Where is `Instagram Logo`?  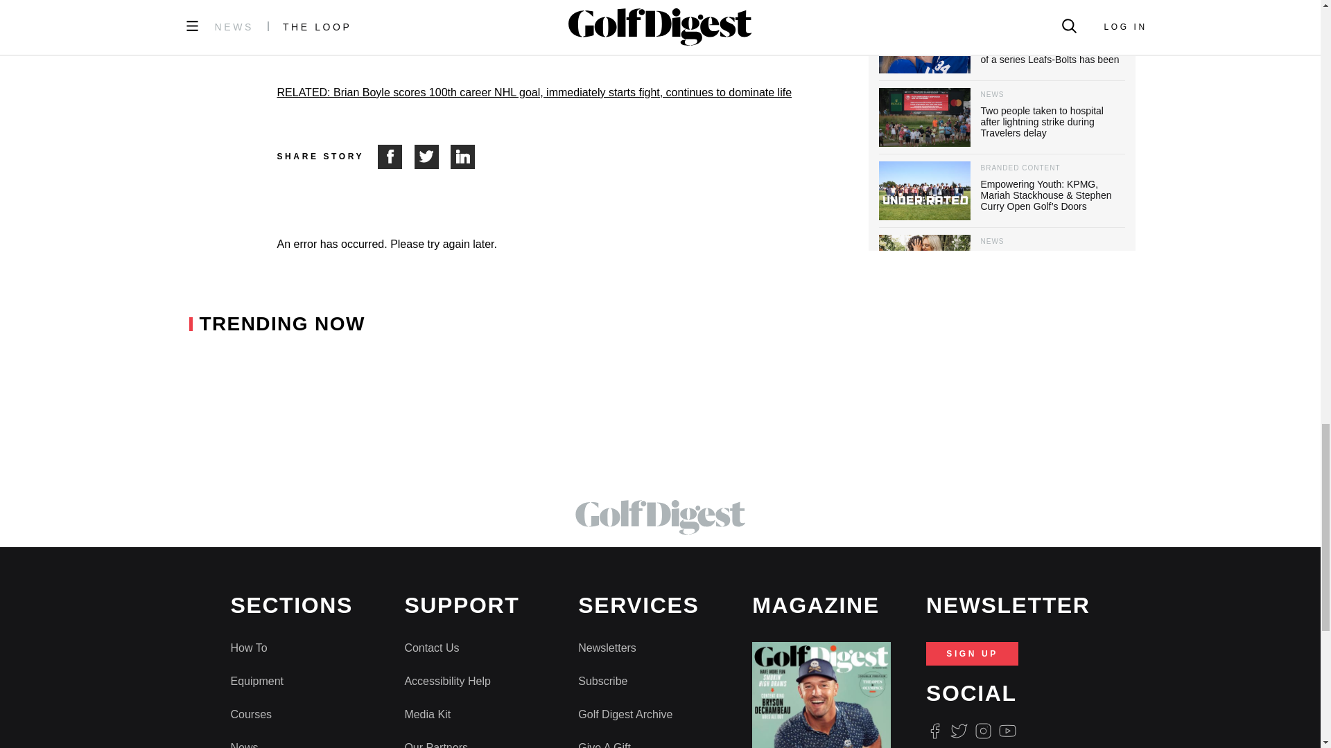 Instagram Logo is located at coordinates (983, 731).